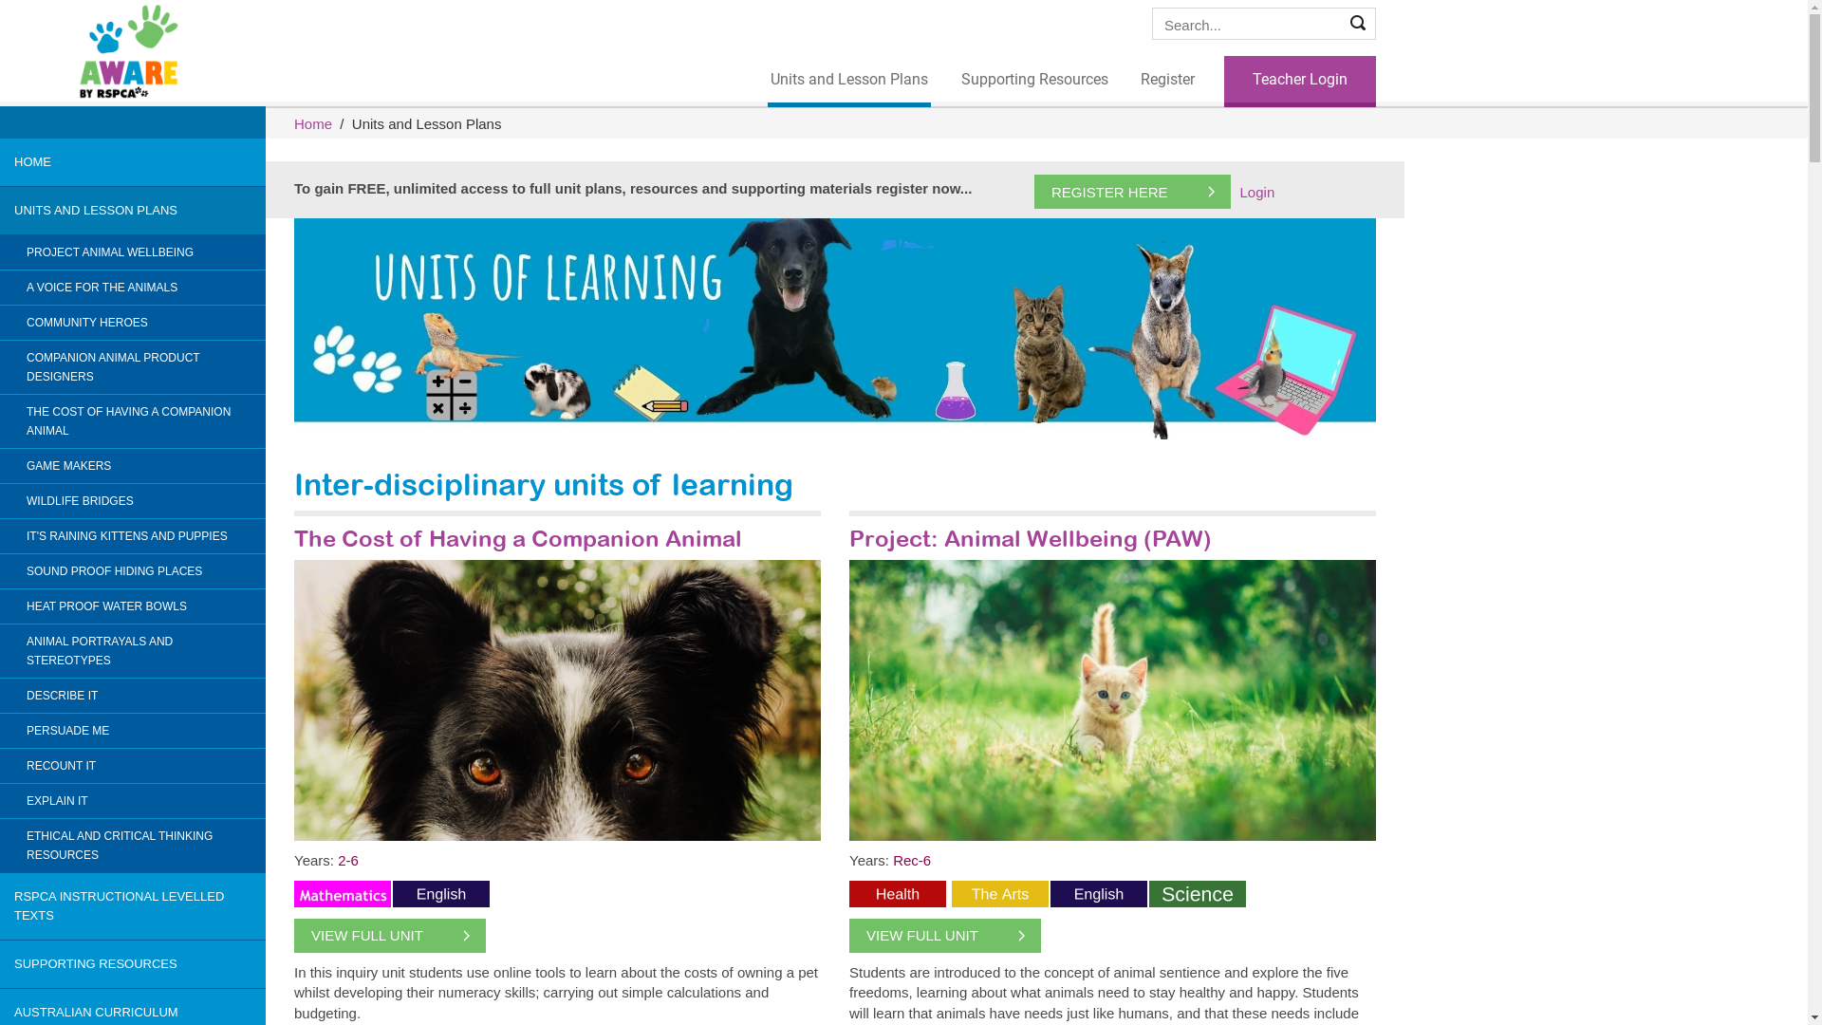 The width and height of the screenshot is (1822, 1025). I want to click on IT'S RAINING KITTENS AND PUPPIES, so click(133, 536).